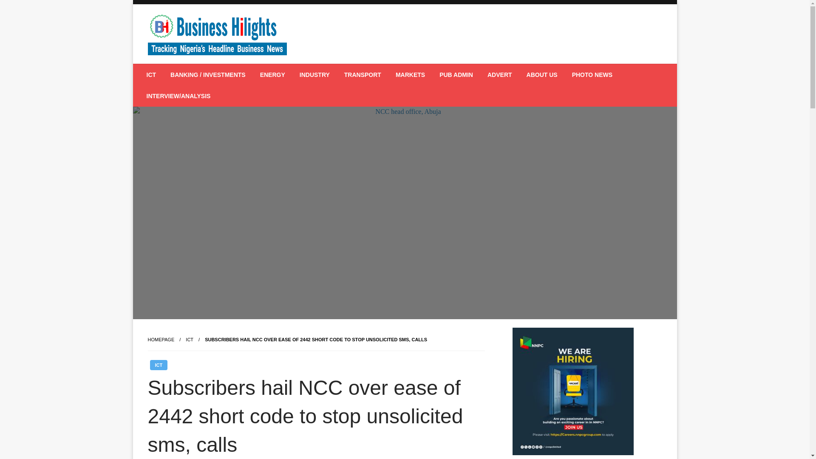 This screenshot has height=459, width=816. I want to click on Business Hilights, so click(212, 70).